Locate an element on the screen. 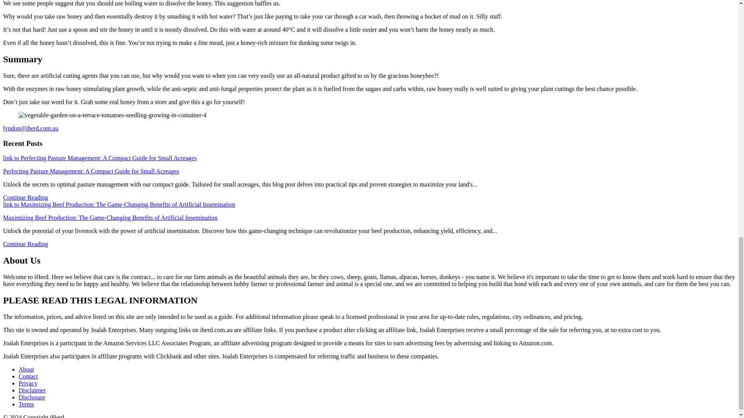  Continue Reading is located at coordinates (26, 197).